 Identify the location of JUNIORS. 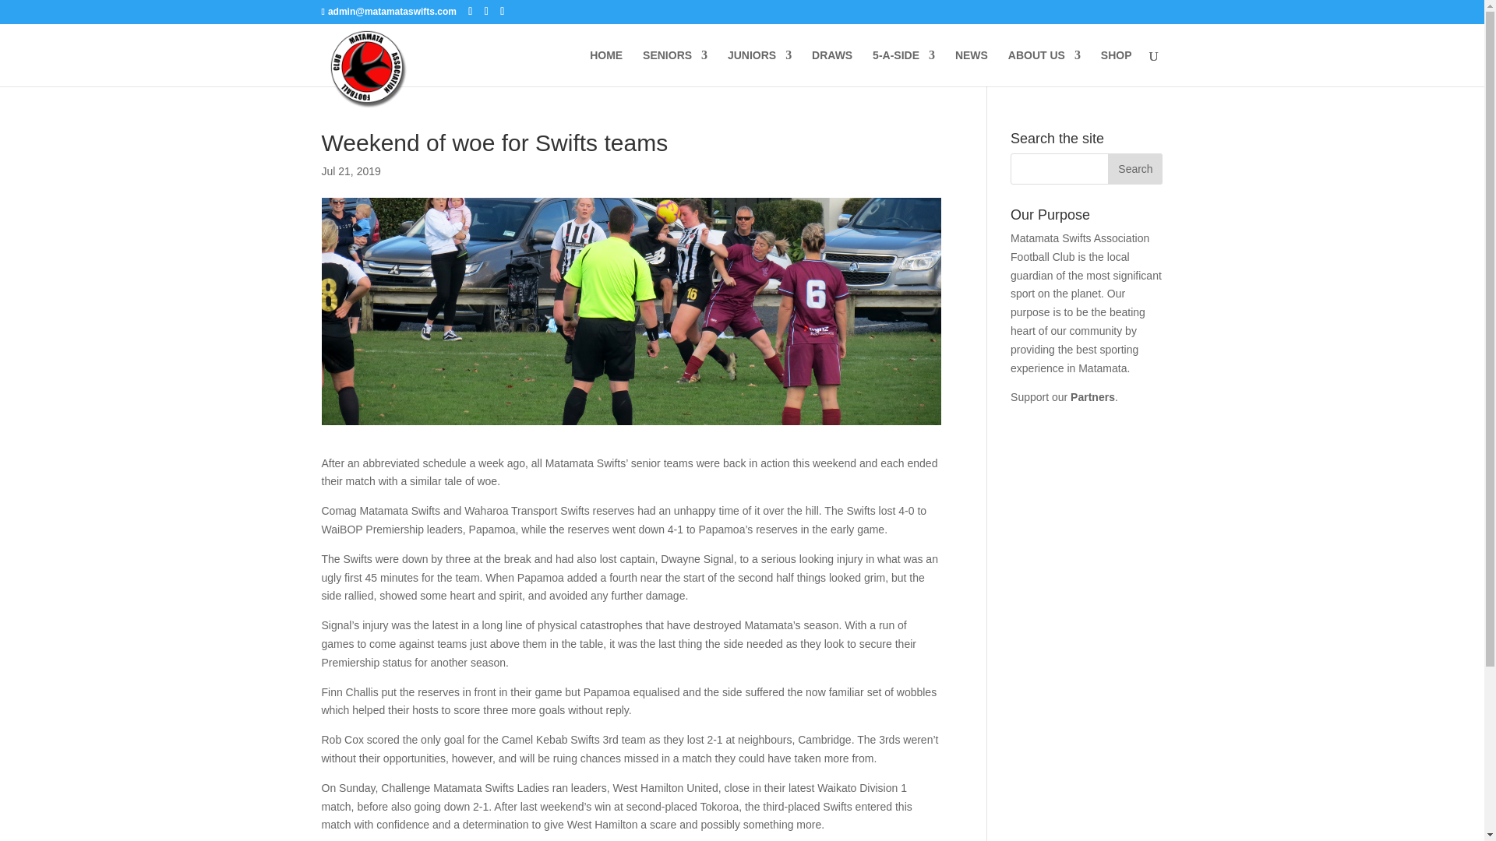
(759, 68).